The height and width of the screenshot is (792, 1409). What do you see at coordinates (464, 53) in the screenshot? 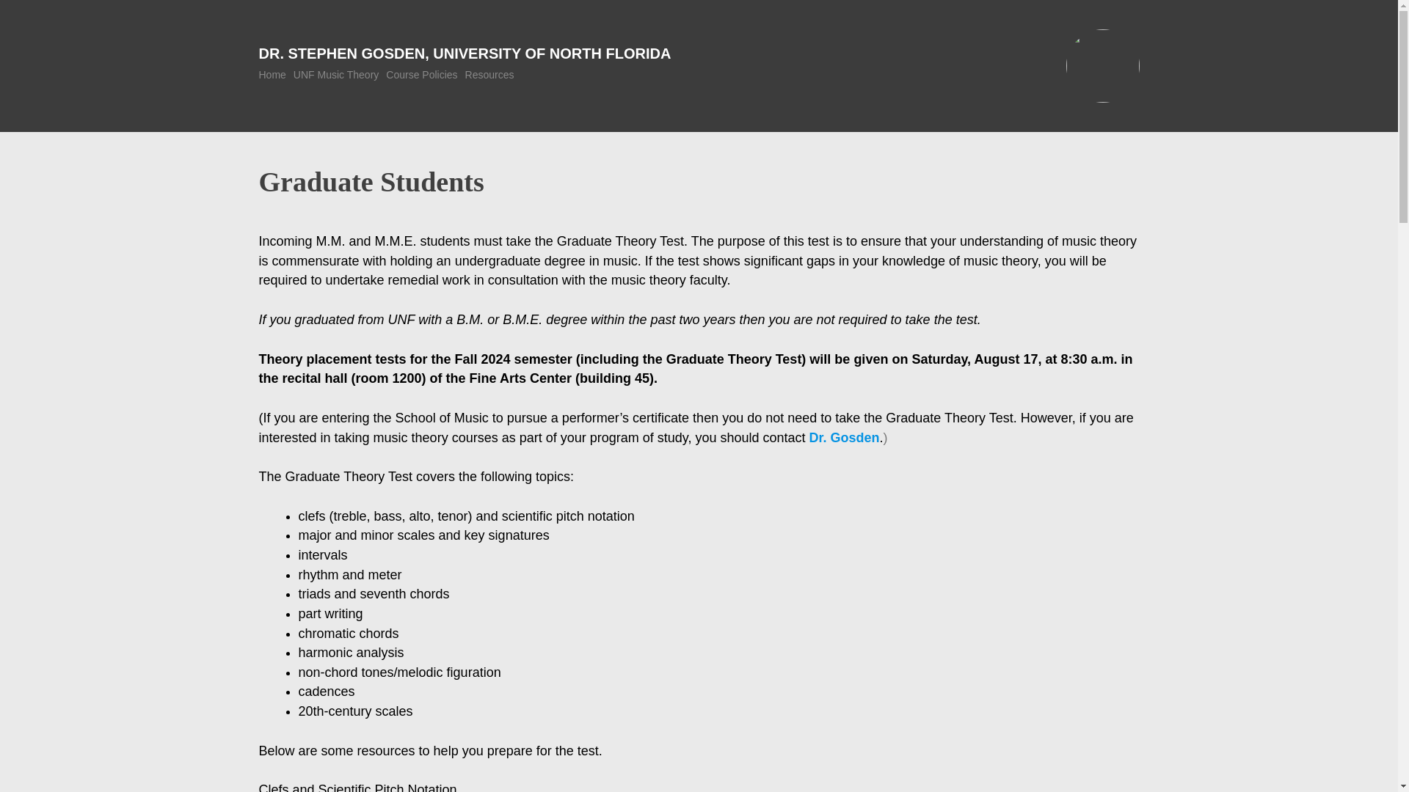
I see `Dr. Stephen Gosden, University of North Florida` at bounding box center [464, 53].